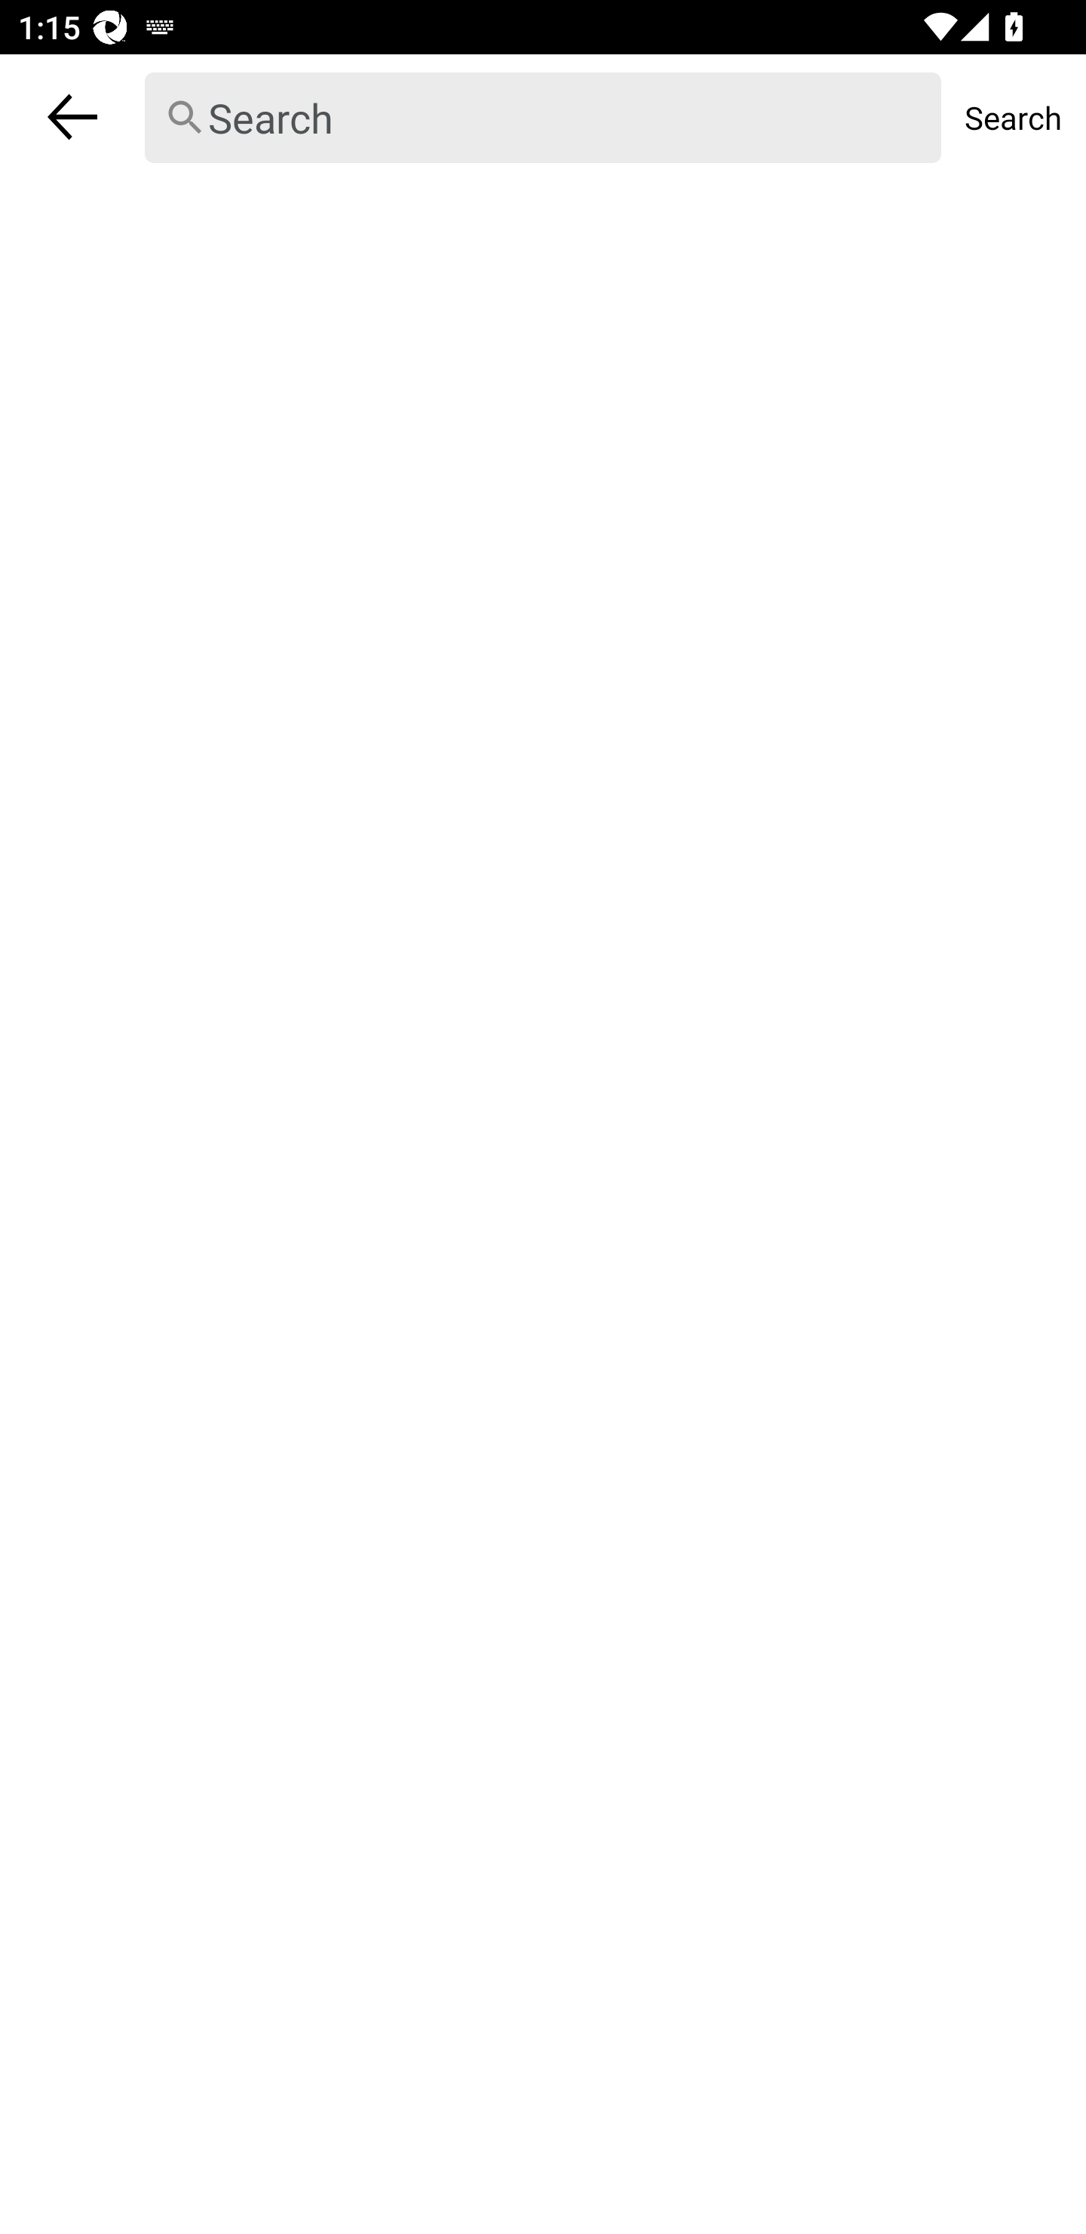 The height and width of the screenshot is (2234, 1086). I want to click on Search, so click(543, 118).